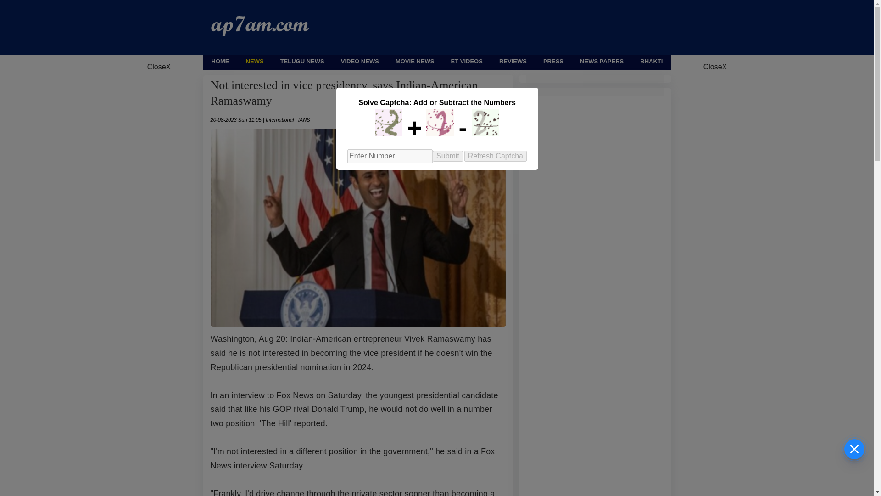 The width and height of the screenshot is (881, 496). Describe the element at coordinates (513, 62) in the screenshot. I see `REVIEWS` at that location.